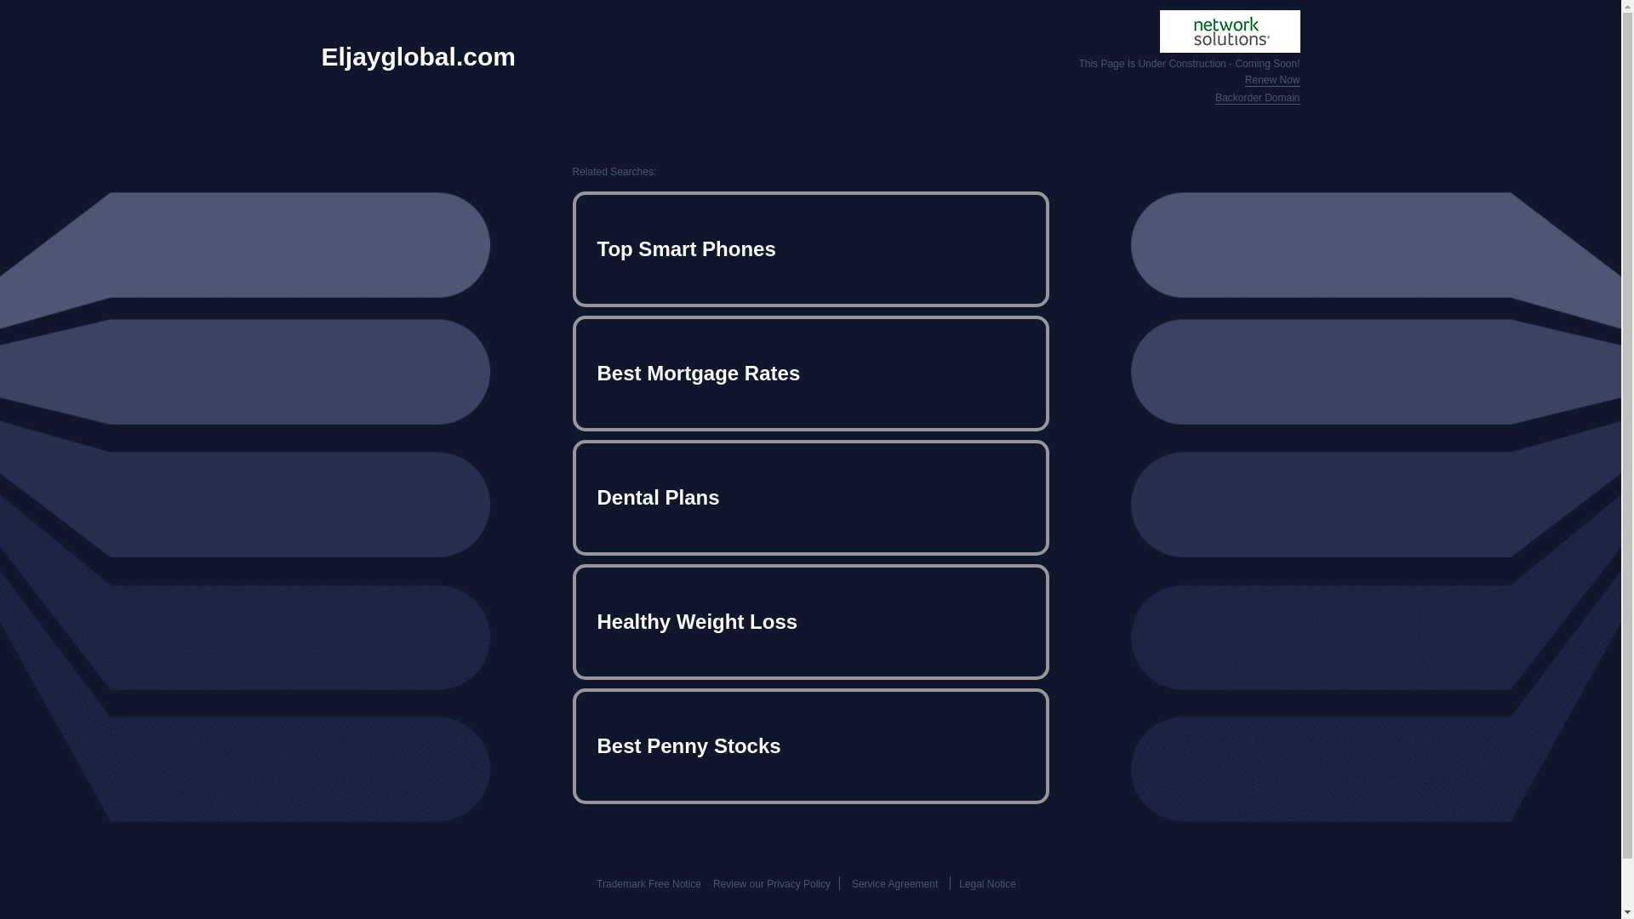 The width and height of the screenshot is (1634, 919). What do you see at coordinates (810, 621) in the screenshot?
I see `Healthy Weight Loss` at bounding box center [810, 621].